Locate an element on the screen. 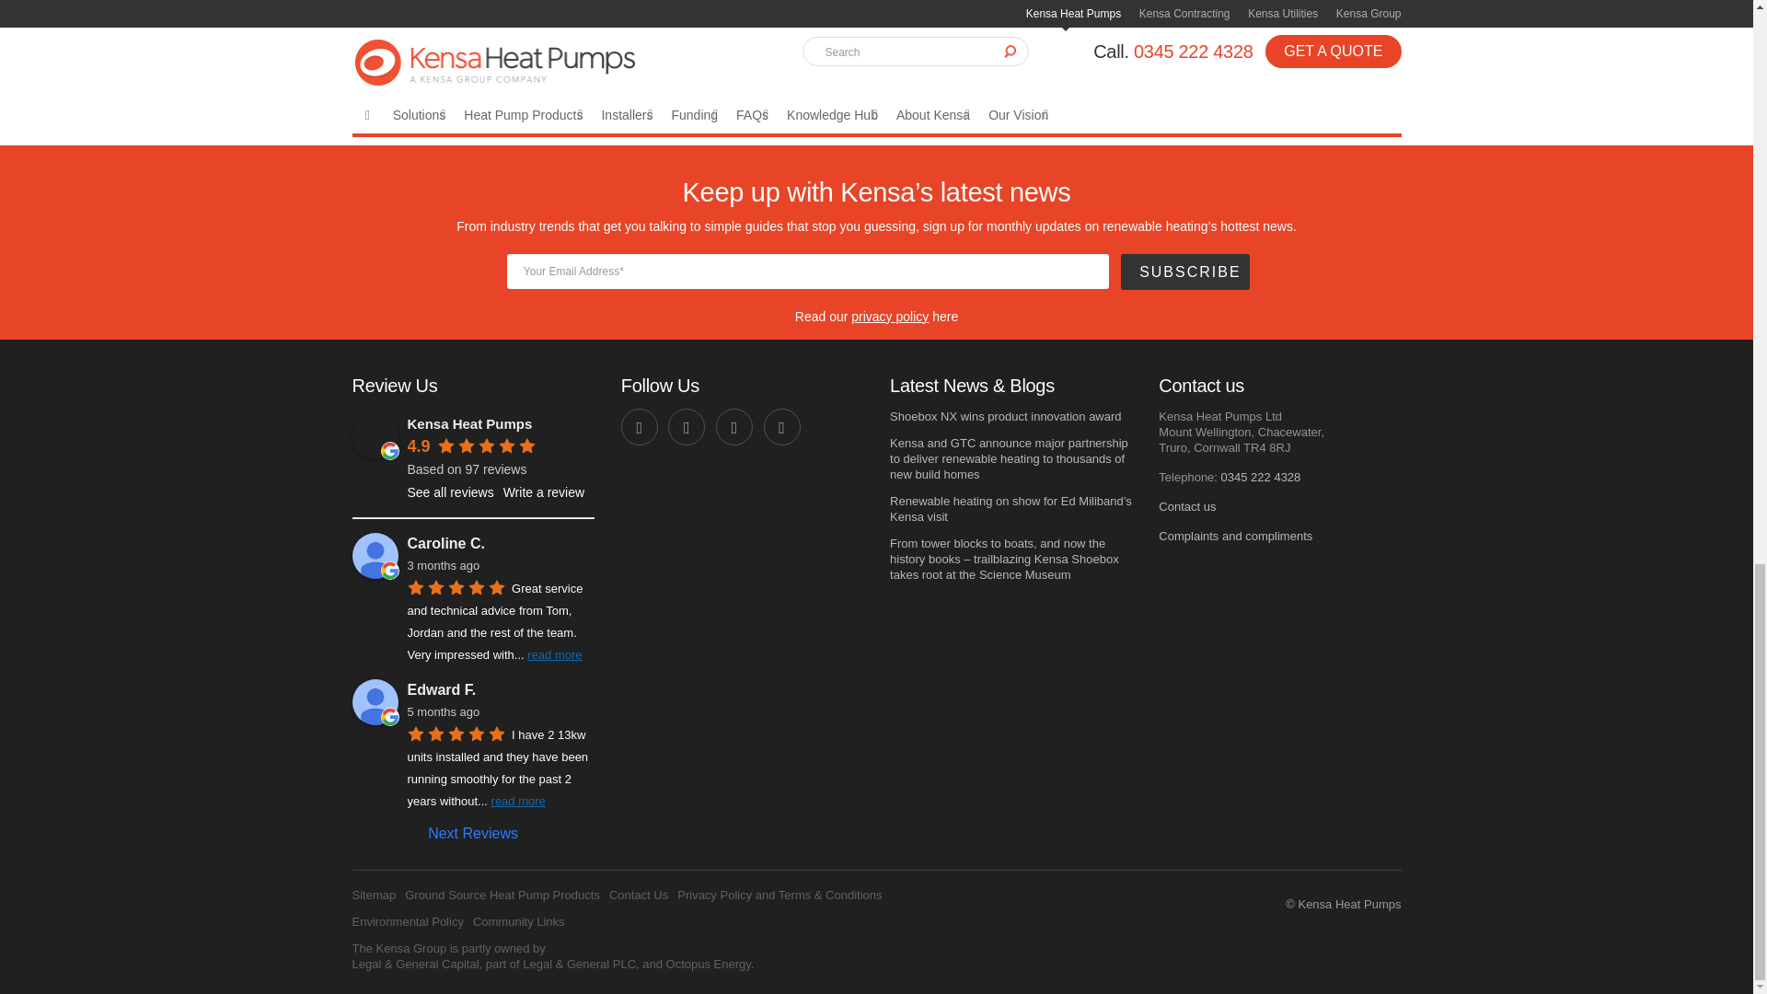  Kensa Heat Pumps is located at coordinates (375, 436).